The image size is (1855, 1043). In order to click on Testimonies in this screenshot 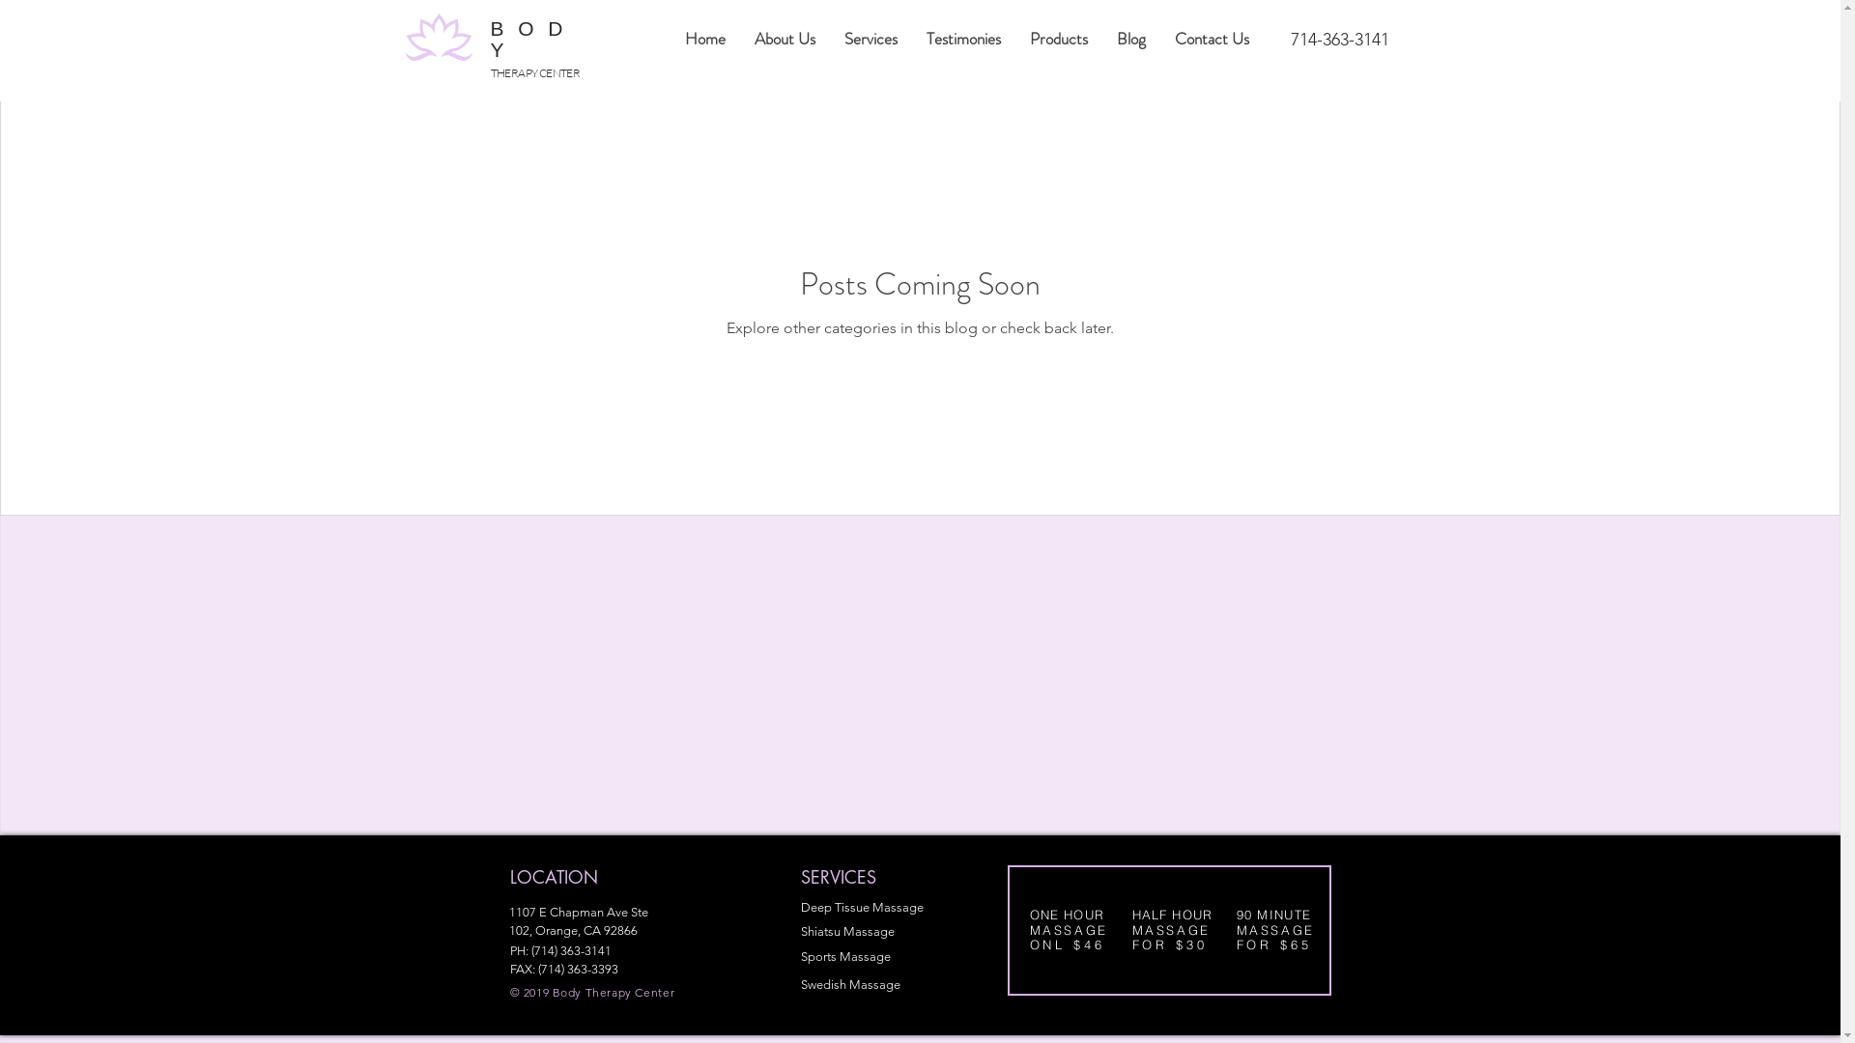, I will do `click(964, 37)`.